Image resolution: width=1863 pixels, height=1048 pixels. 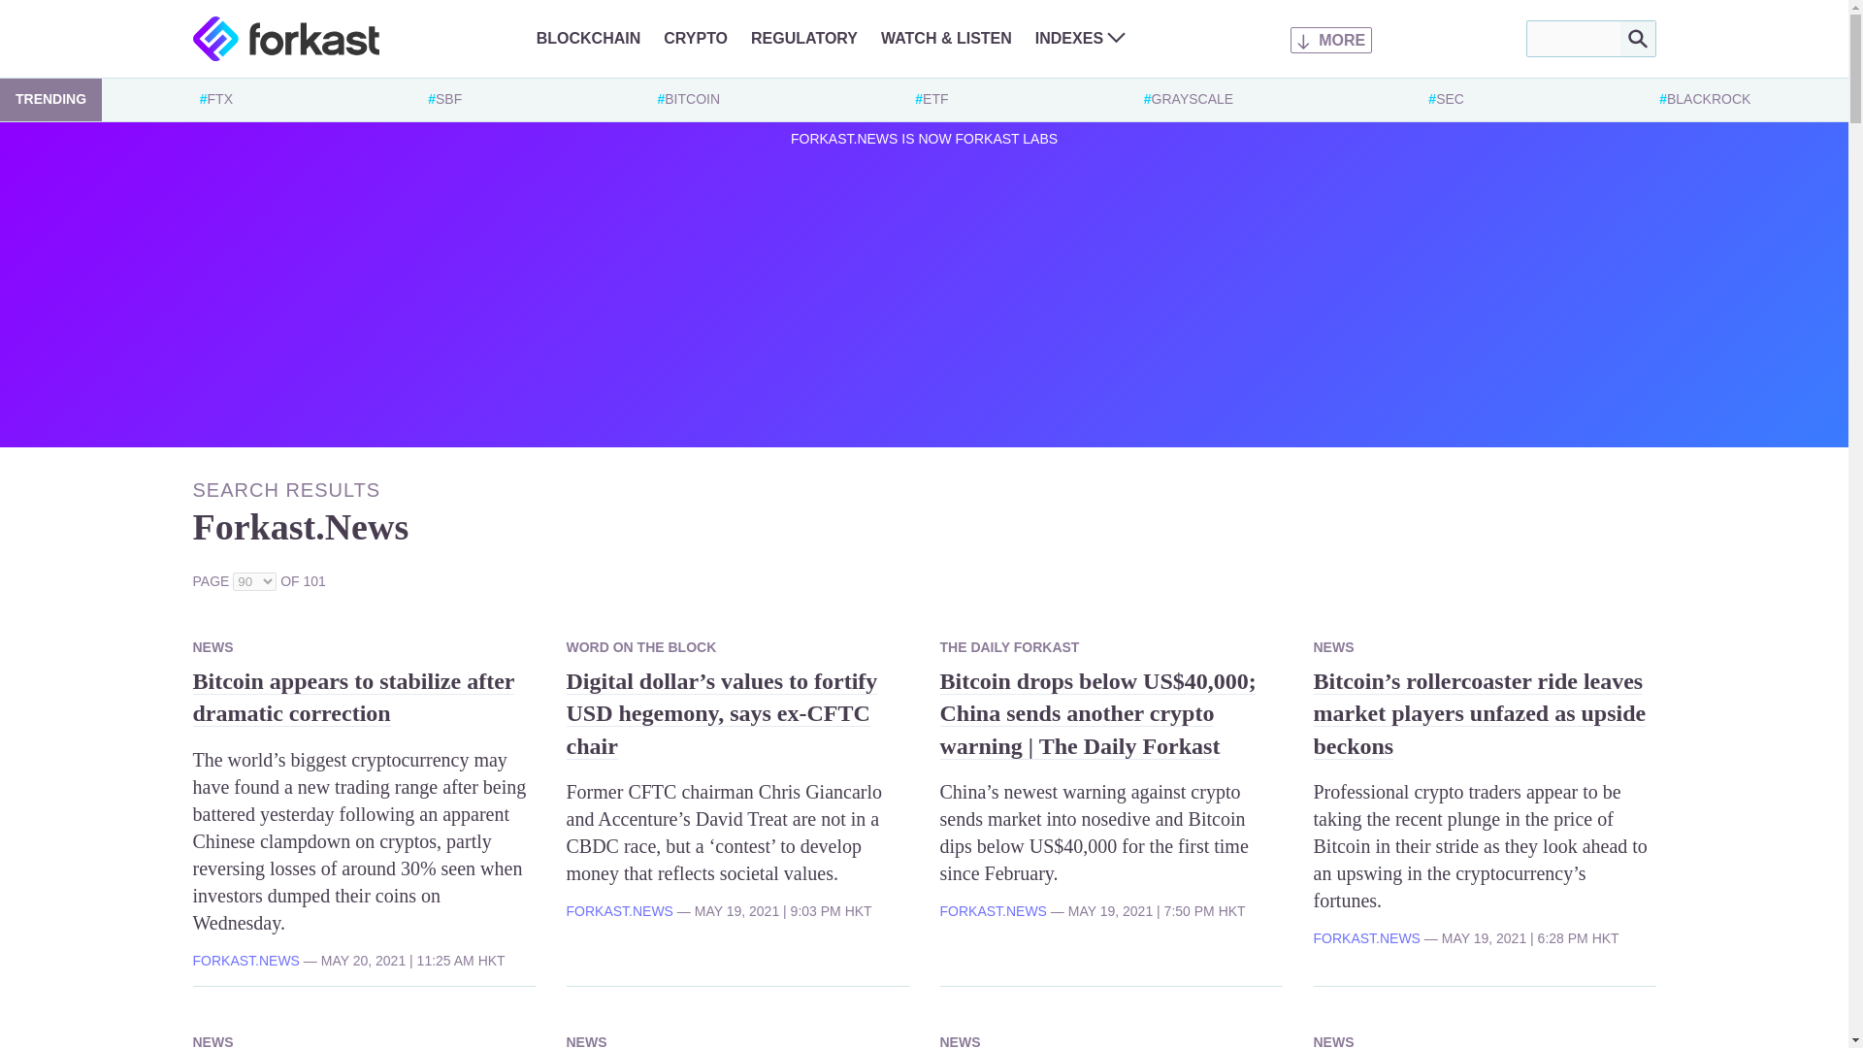 What do you see at coordinates (803, 38) in the screenshot?
I see `REGULATORY` at bounding box center [803, 38].